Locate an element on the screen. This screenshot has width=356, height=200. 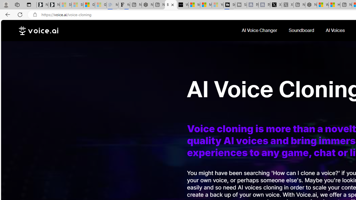
Huge shark washes ashore at New York City beach | Watch is located at coordinates (334, 5).